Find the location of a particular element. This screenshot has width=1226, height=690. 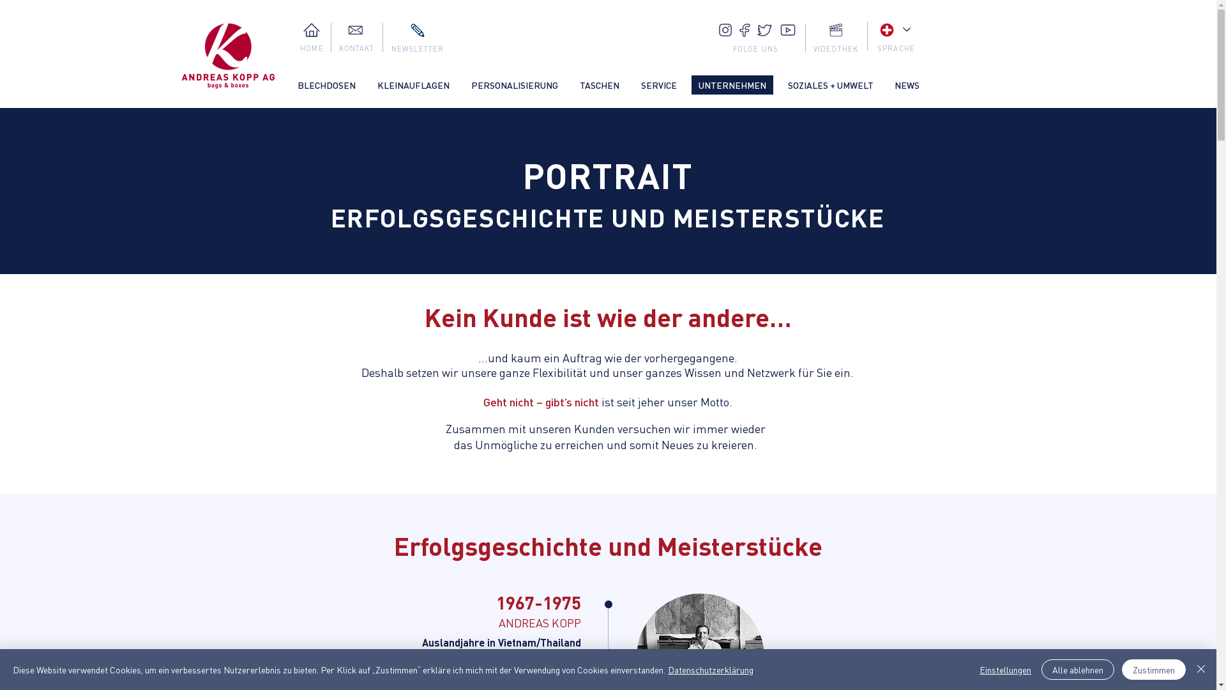

Zustimmen is located at coordinates (1154, 670).